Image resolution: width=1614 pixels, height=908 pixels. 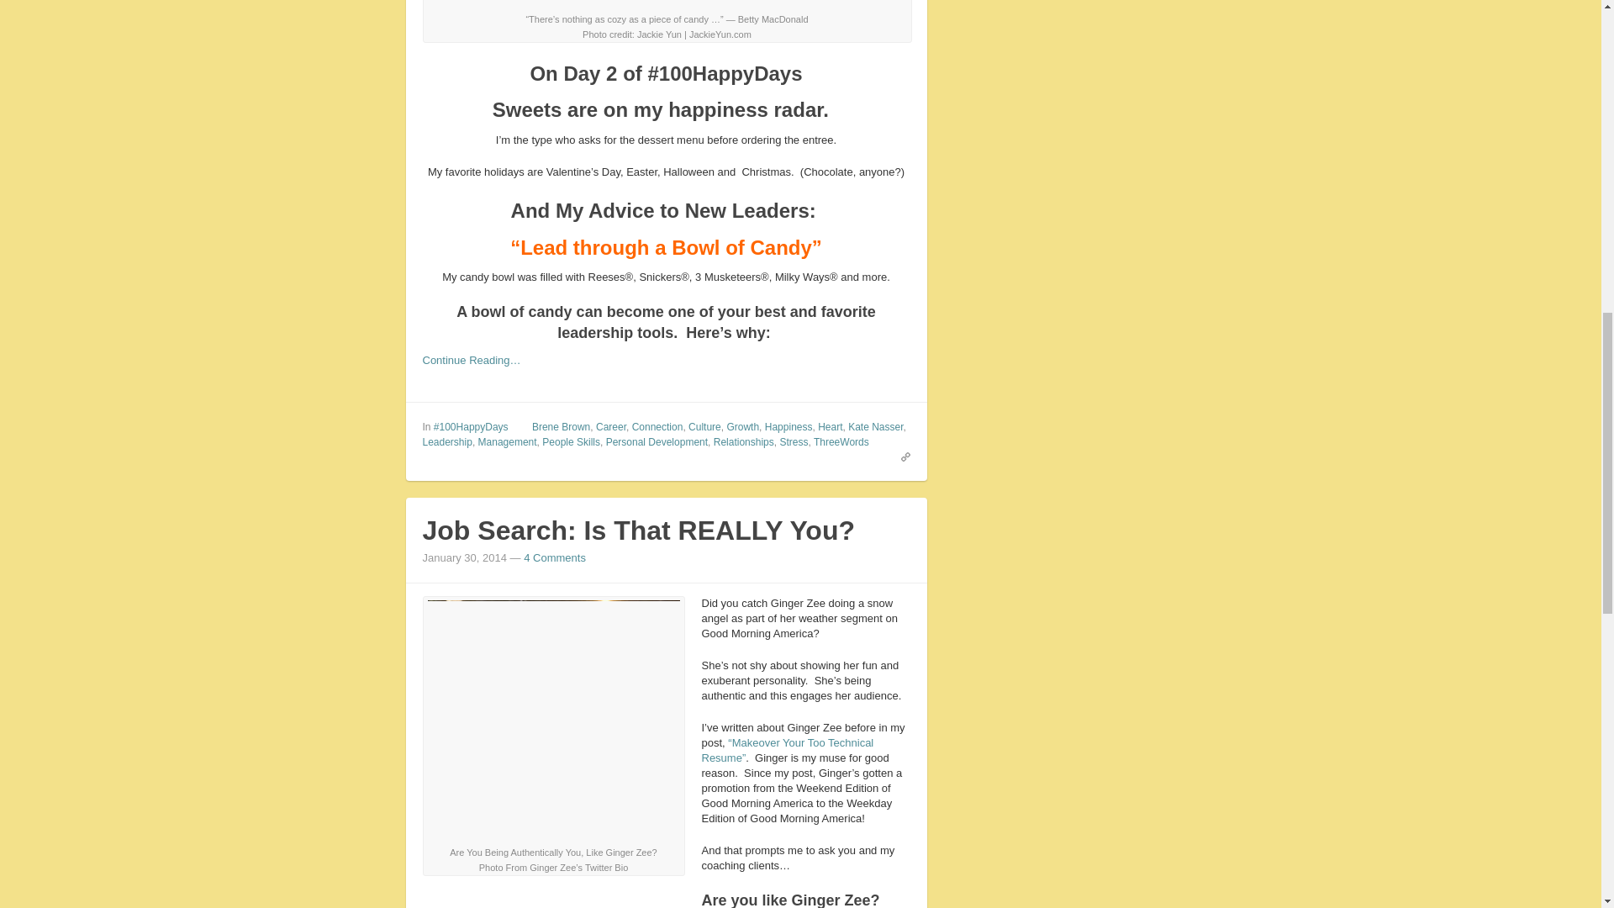 What do you see at coordinates (562, 427) in the screenshot?
I see `Brene Brown` at bounding box center [562, 427].